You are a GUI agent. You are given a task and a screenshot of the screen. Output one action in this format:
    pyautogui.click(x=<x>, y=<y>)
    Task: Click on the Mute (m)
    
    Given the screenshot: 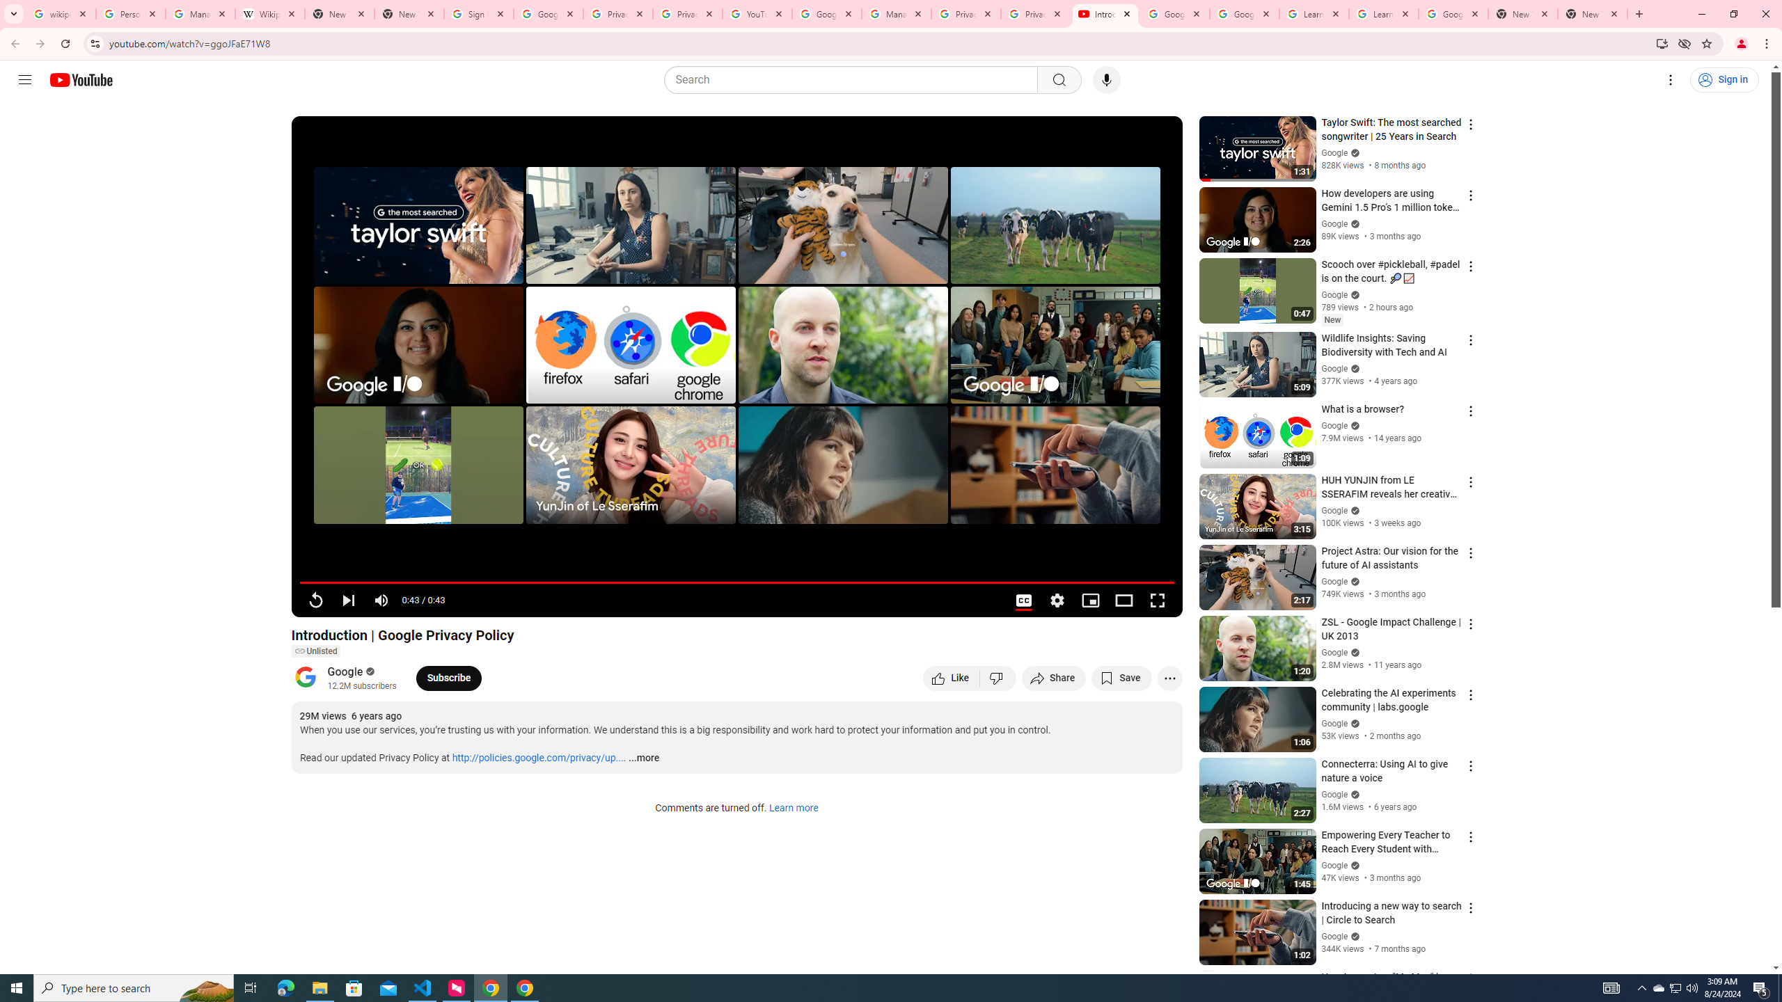 What is the action you would take?
    pyautogui.click(x=381, y=601)
    